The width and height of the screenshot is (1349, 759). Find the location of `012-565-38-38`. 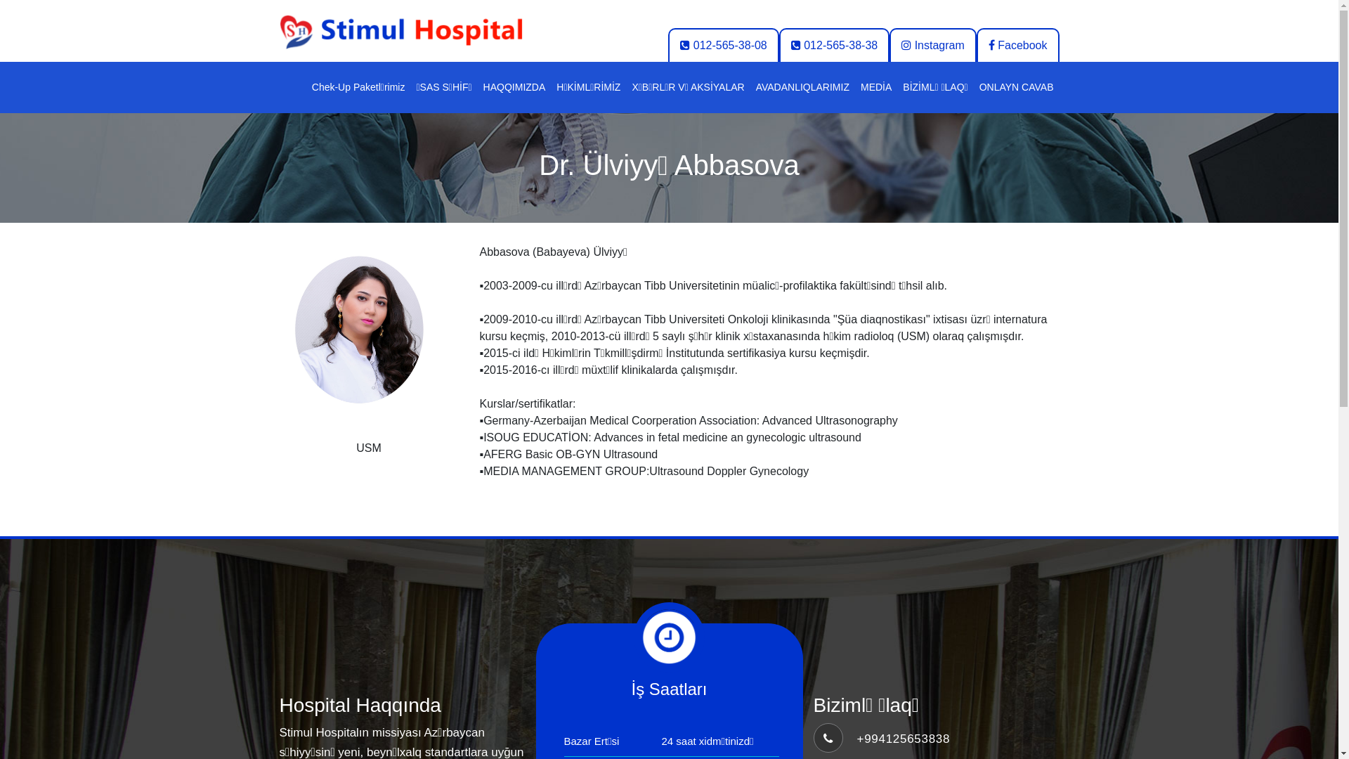

012-565-38-38 is located at coordinates (835, 45).